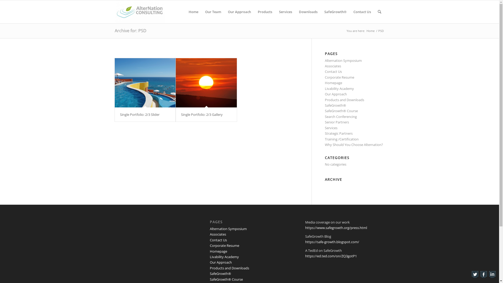 This screenshot has width=503, height=283. Describe the element at coordinates (224, 257) in the screenshot. I see `Livability Academy` at that location.